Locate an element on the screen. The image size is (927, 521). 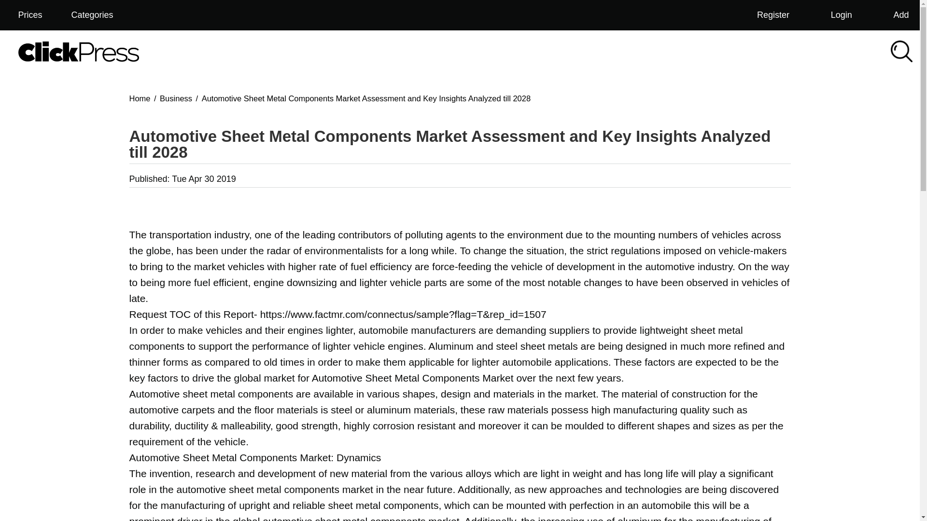
Business is located at coordinates (176, 97).